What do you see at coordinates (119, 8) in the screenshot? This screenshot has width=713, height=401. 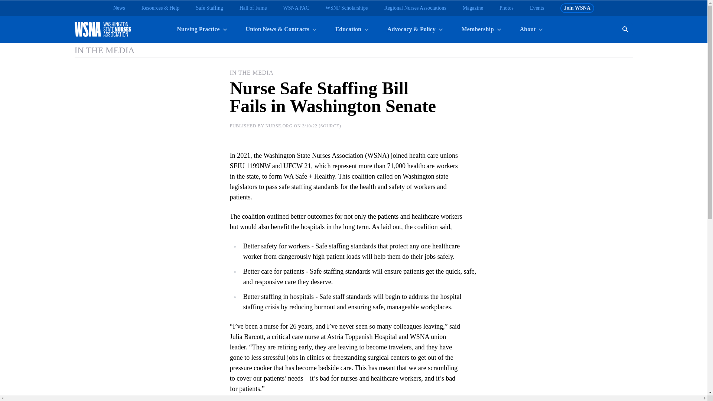 I see `News` at bounding box center [119, 8].